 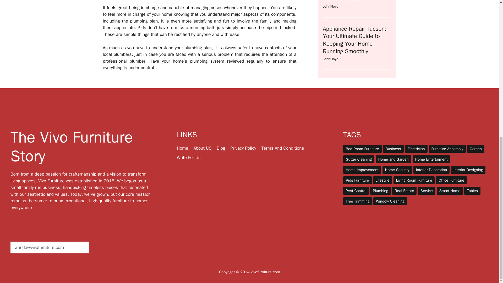 What do you see at coordinates (182, 148) in the screenshot?
I see `Home` at bounding box center [182, 148].